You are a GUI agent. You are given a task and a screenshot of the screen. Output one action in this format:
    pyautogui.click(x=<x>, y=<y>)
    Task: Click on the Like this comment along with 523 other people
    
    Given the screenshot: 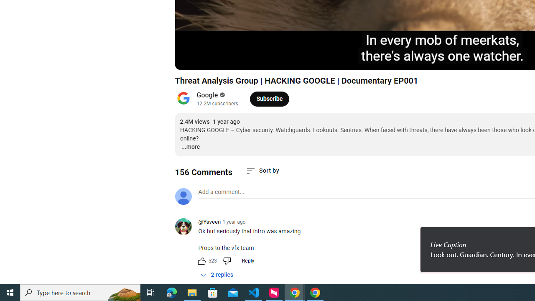 What is the action you would take?
    pyautogui.click(x=201, y=261)
    